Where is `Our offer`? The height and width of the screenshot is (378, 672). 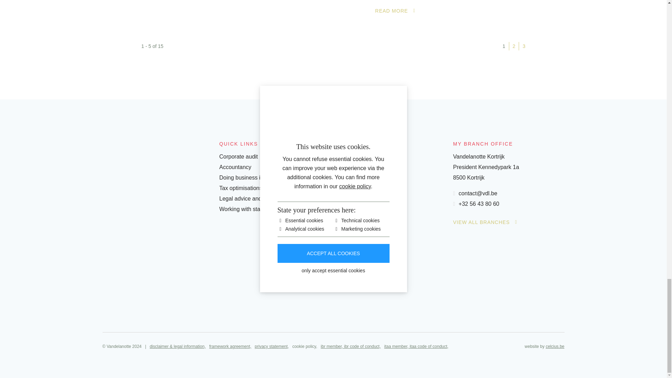
Our offer is located at coordinates (392, 167).